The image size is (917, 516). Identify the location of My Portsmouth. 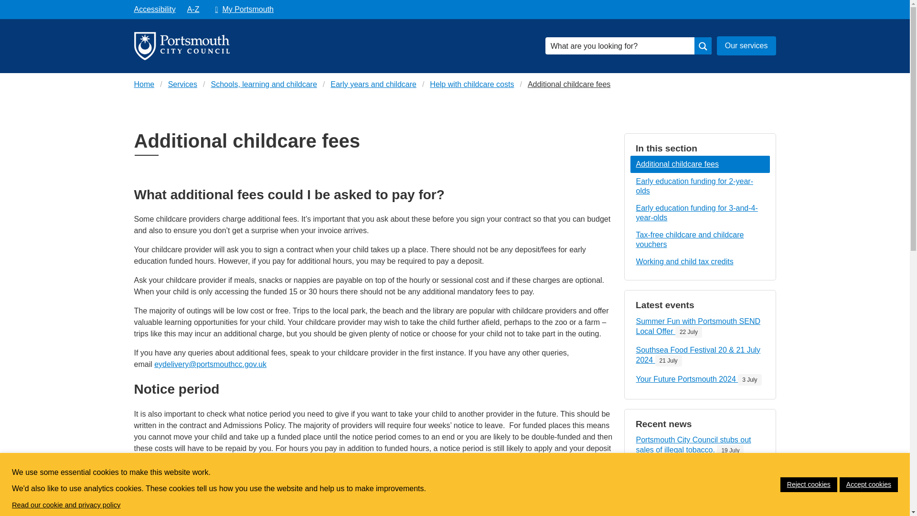
(700, 380).